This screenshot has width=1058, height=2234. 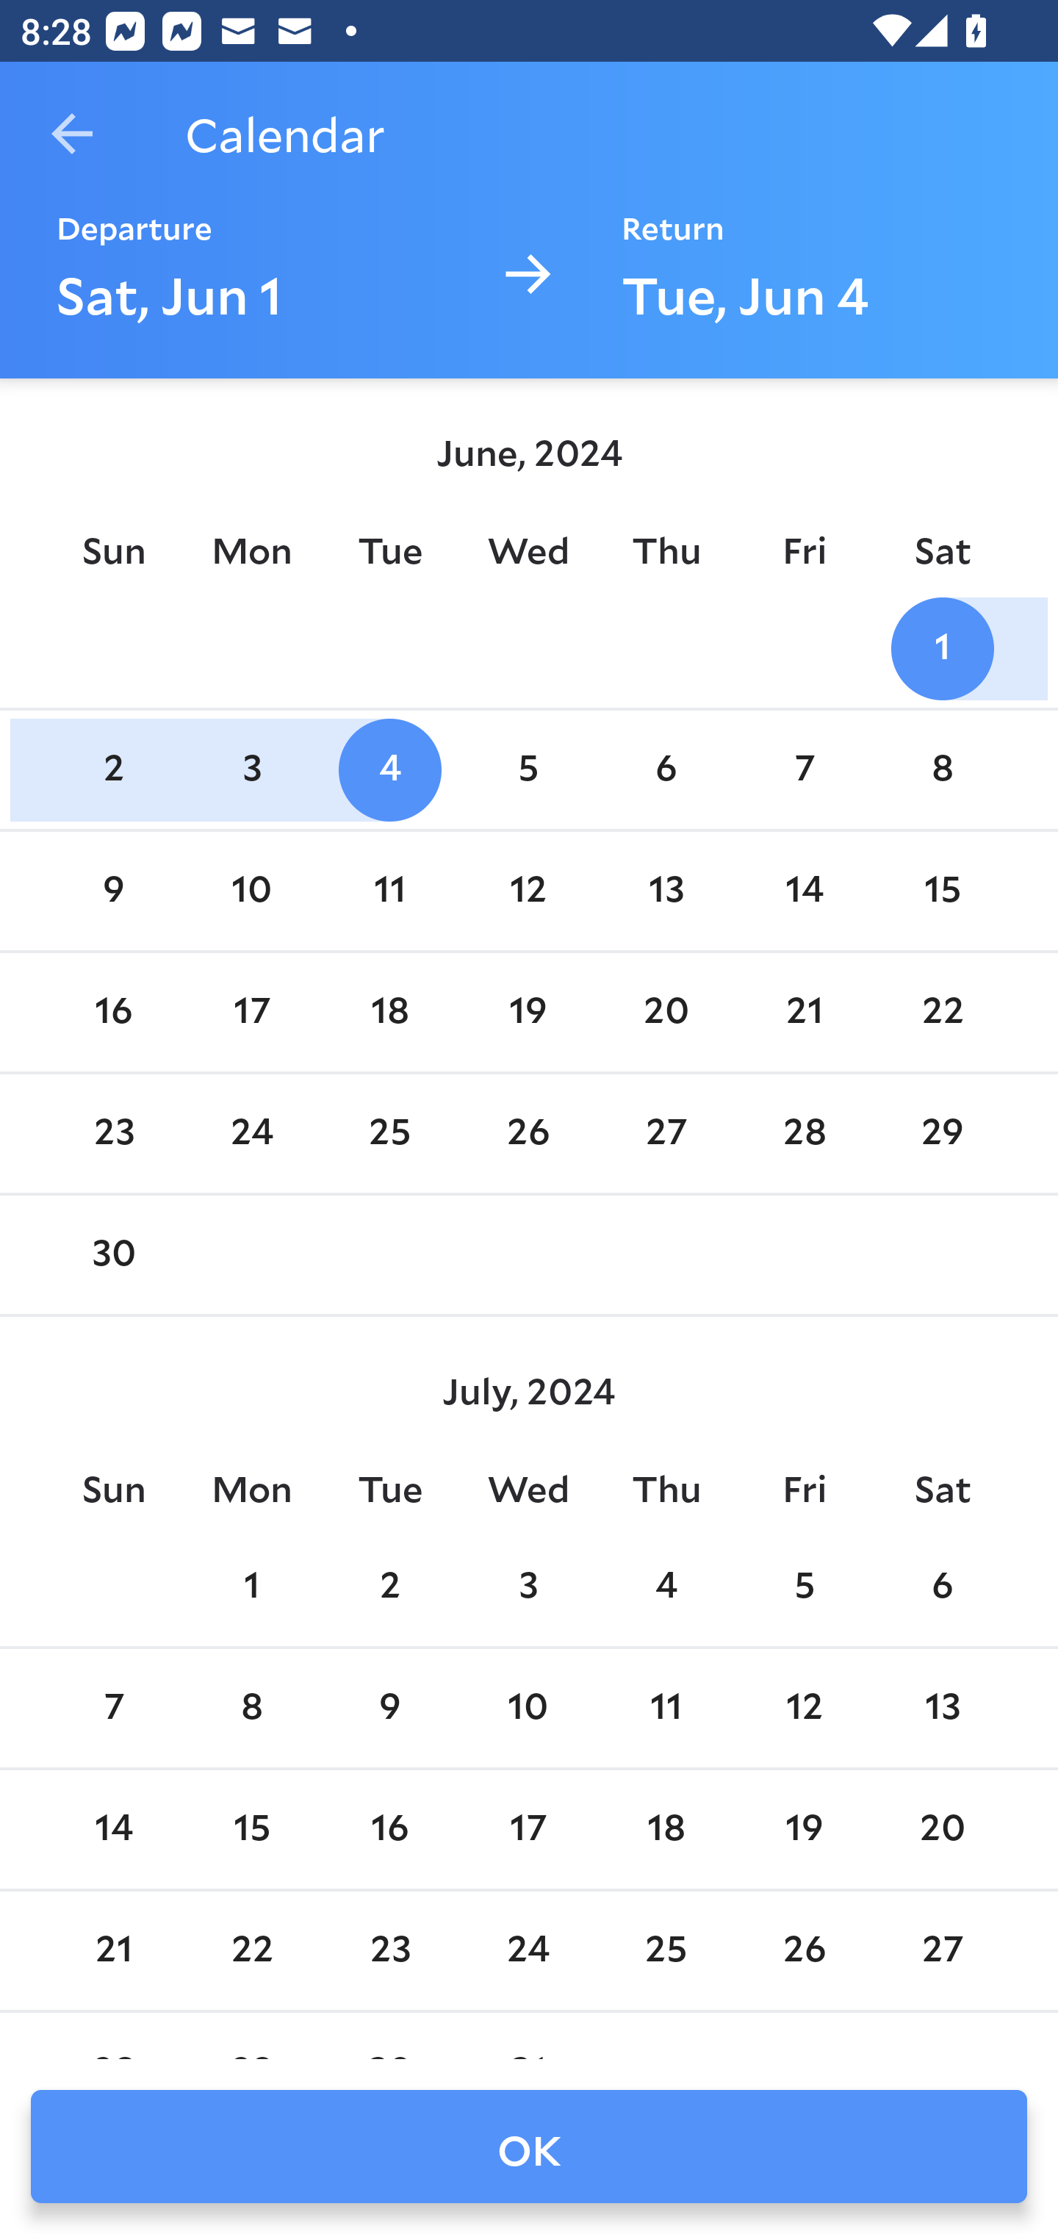 I want to click on 20, so click(x=666, y=1012).